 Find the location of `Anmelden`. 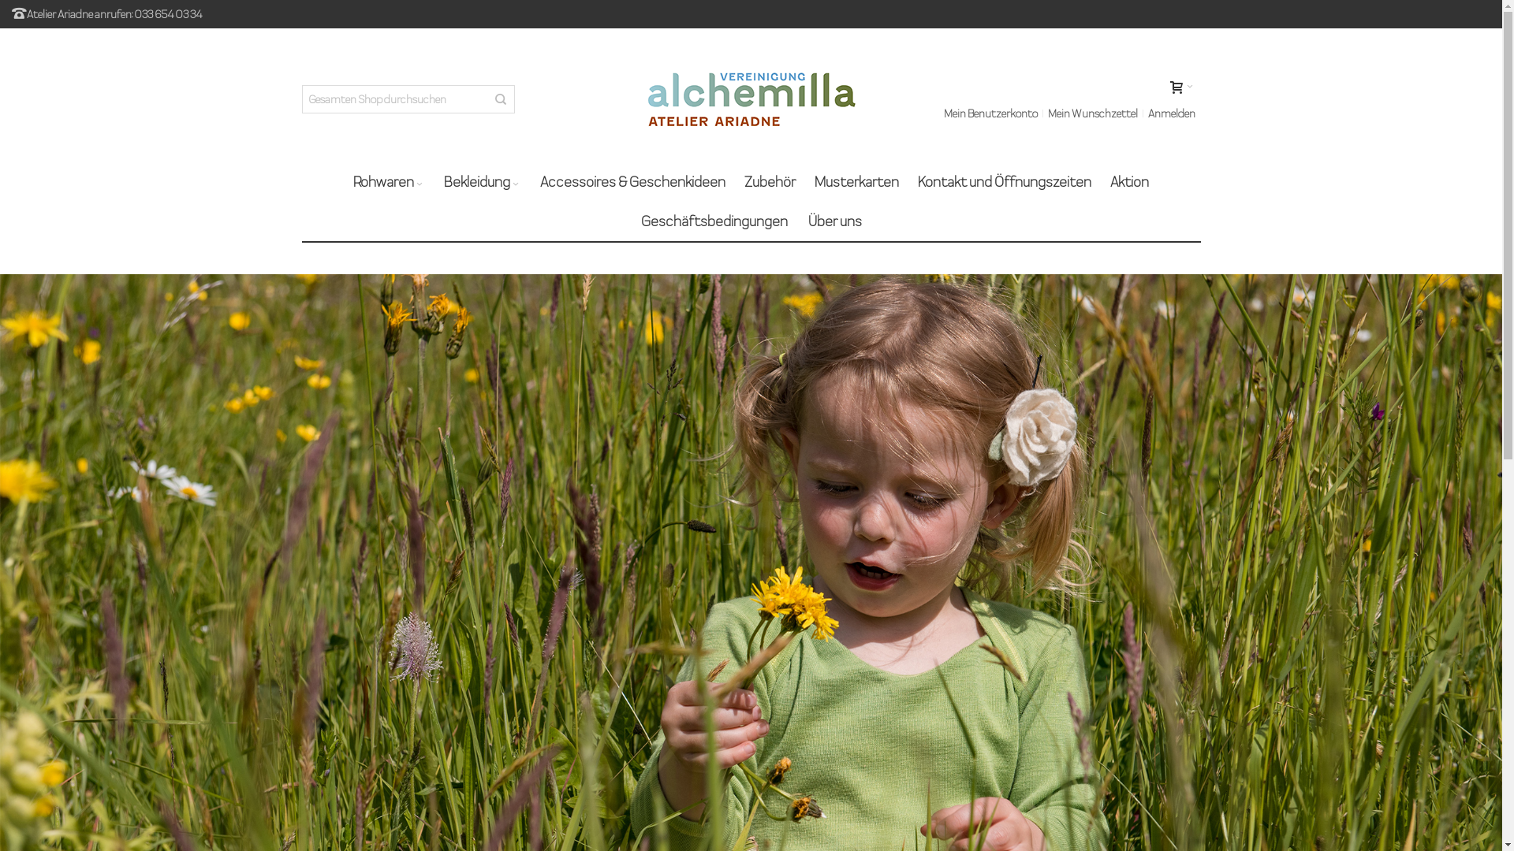

Anmelden is located at coordinates (1171, 113).